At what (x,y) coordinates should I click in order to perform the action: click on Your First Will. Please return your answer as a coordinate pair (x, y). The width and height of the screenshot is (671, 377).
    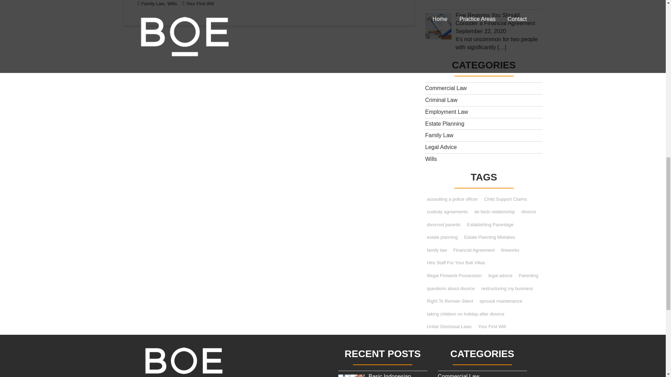
    Looking at the image, I should click on (200, 3).